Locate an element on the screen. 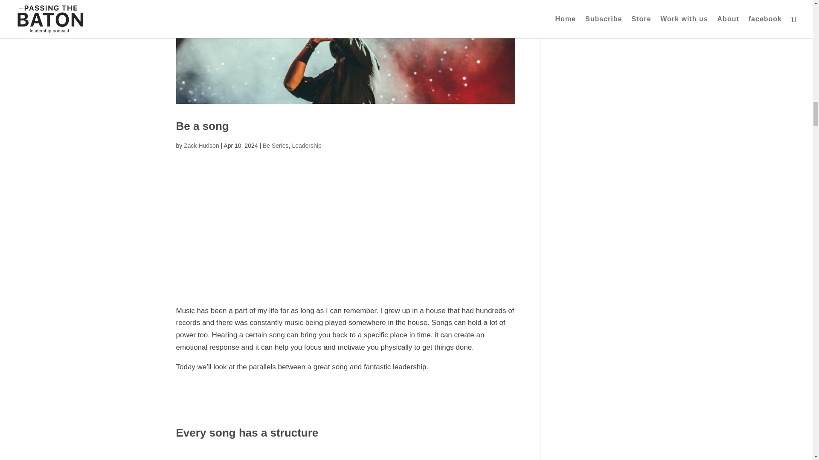  Leadership is located at coordinates (306, 145).